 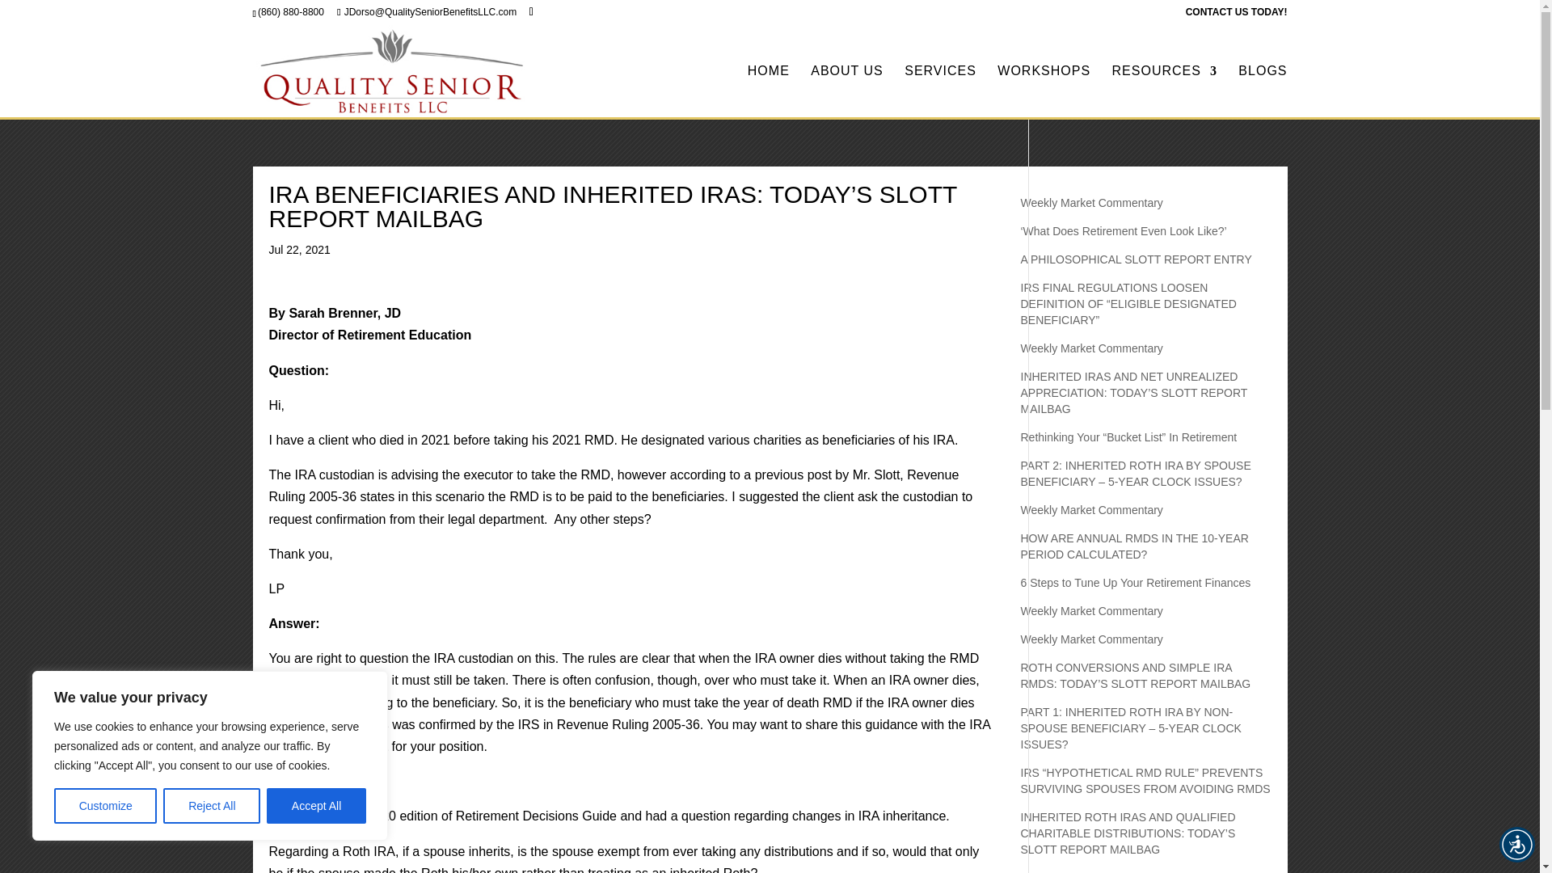 I want to click on WORKSHOPS, so click(x=1044, y=91).